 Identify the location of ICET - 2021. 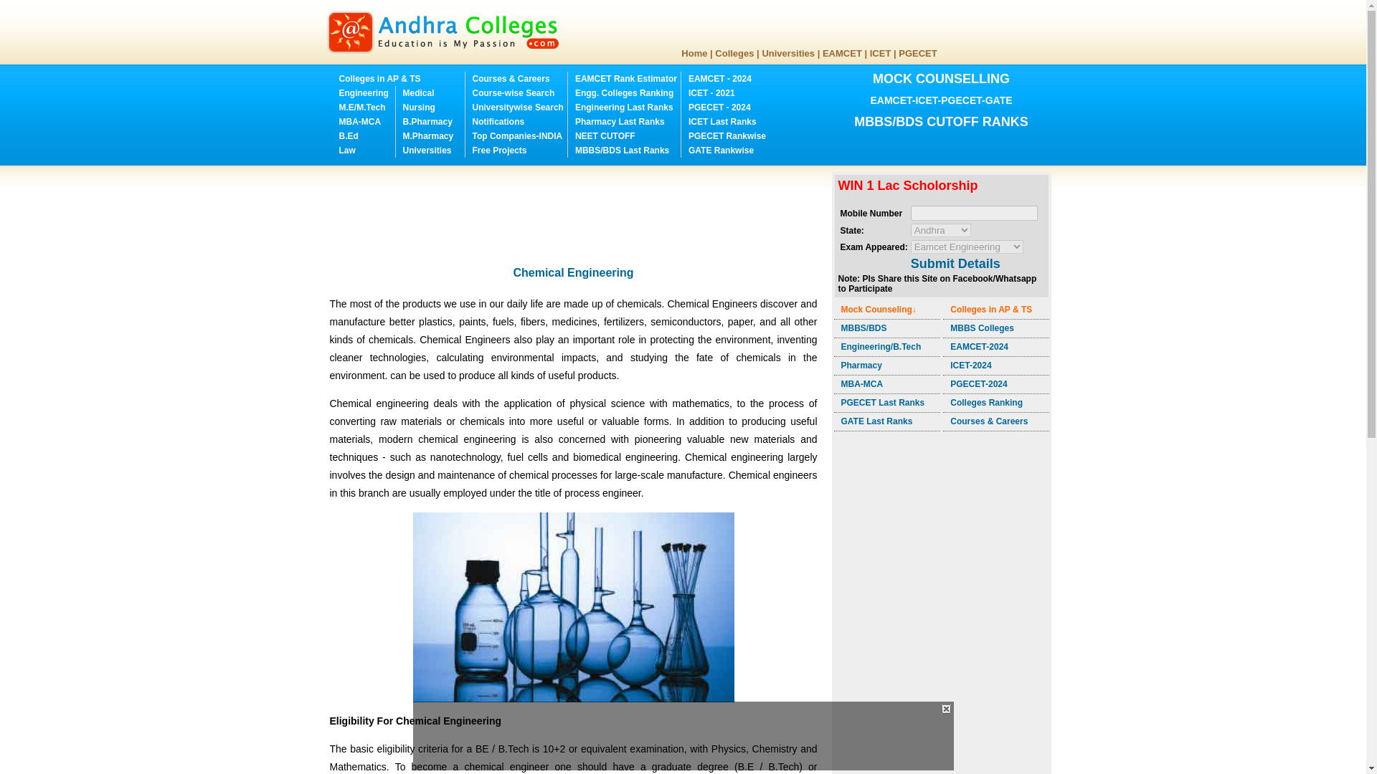
(711, 93).